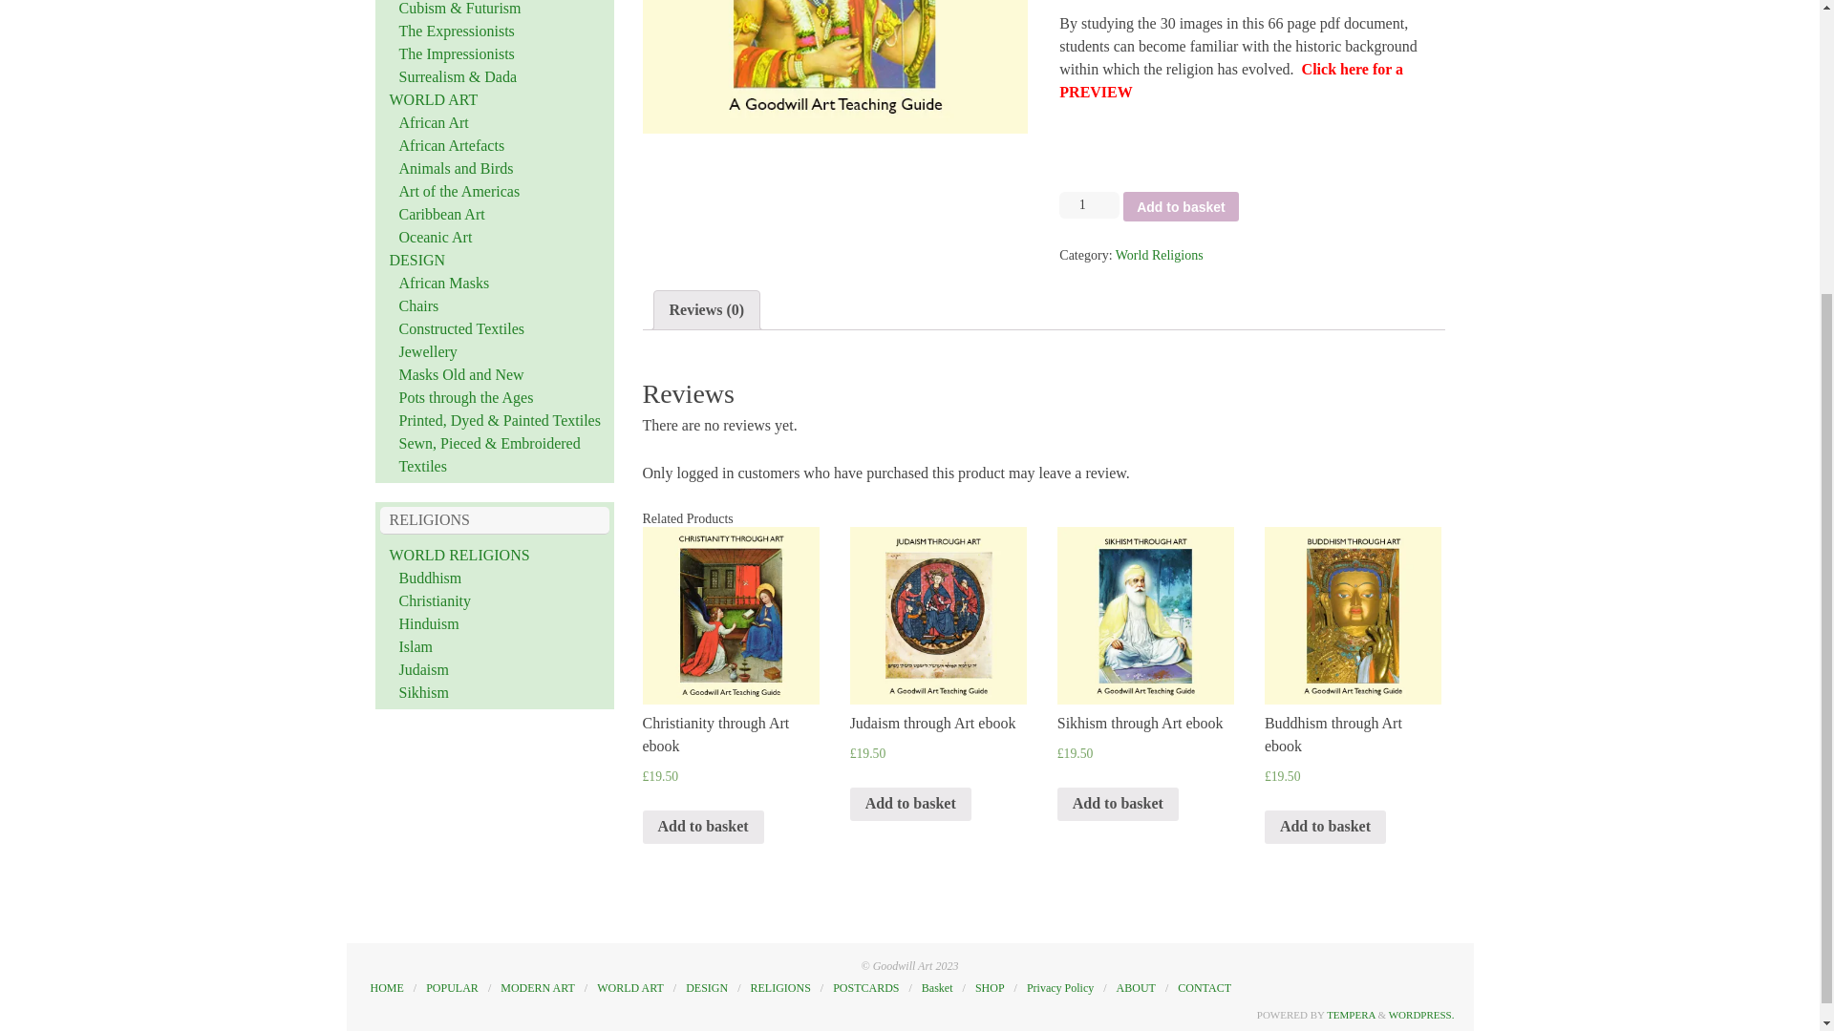 The width and height of the screenshot is (1834, 1031). Describe the element at coordinates (835, 67) in the screenshot. I see `Hinduism through Art ebook` at that location.